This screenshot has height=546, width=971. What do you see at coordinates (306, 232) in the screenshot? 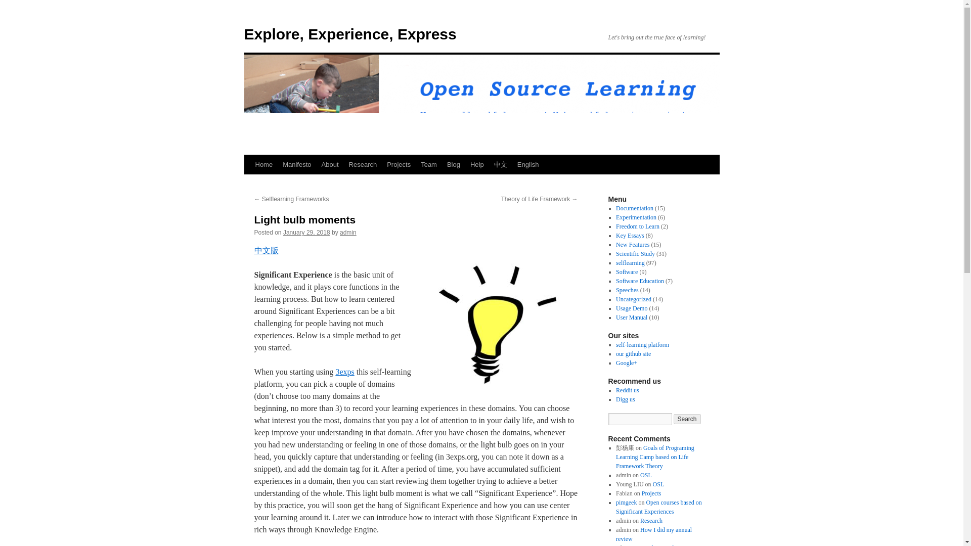
I see `January 29, 2018` at bounding box center [306, 232].